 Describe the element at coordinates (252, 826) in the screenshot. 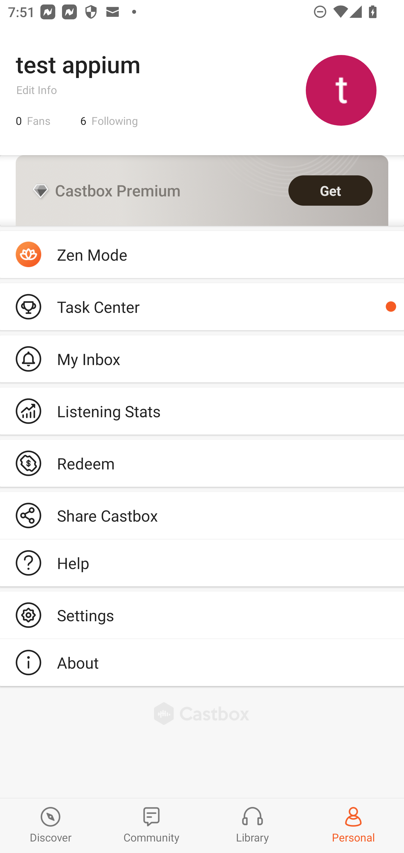

I see `Library` at that location.